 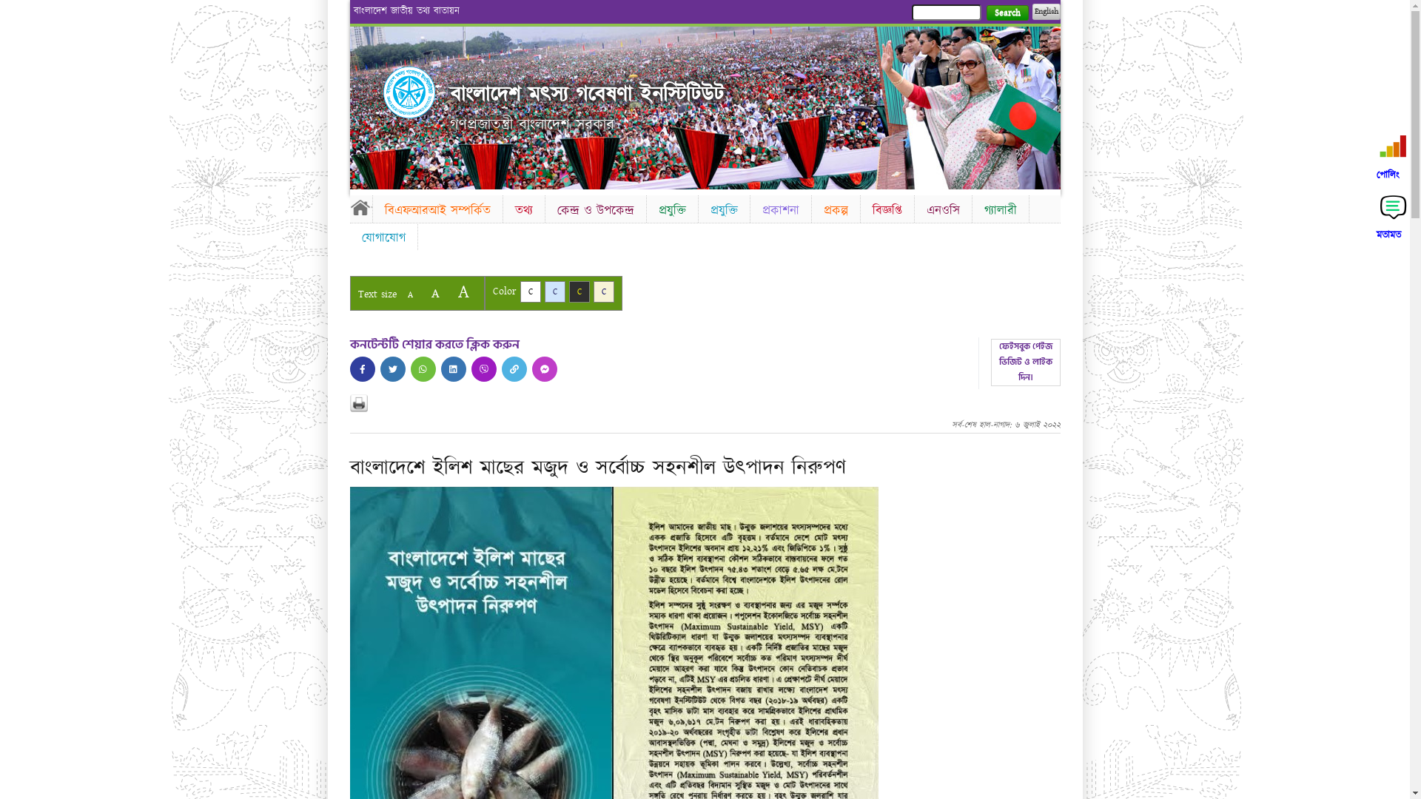 What do you see at coordinates (463, 291) in the screenshot?
I see `A` at bounding box center [463, 291].